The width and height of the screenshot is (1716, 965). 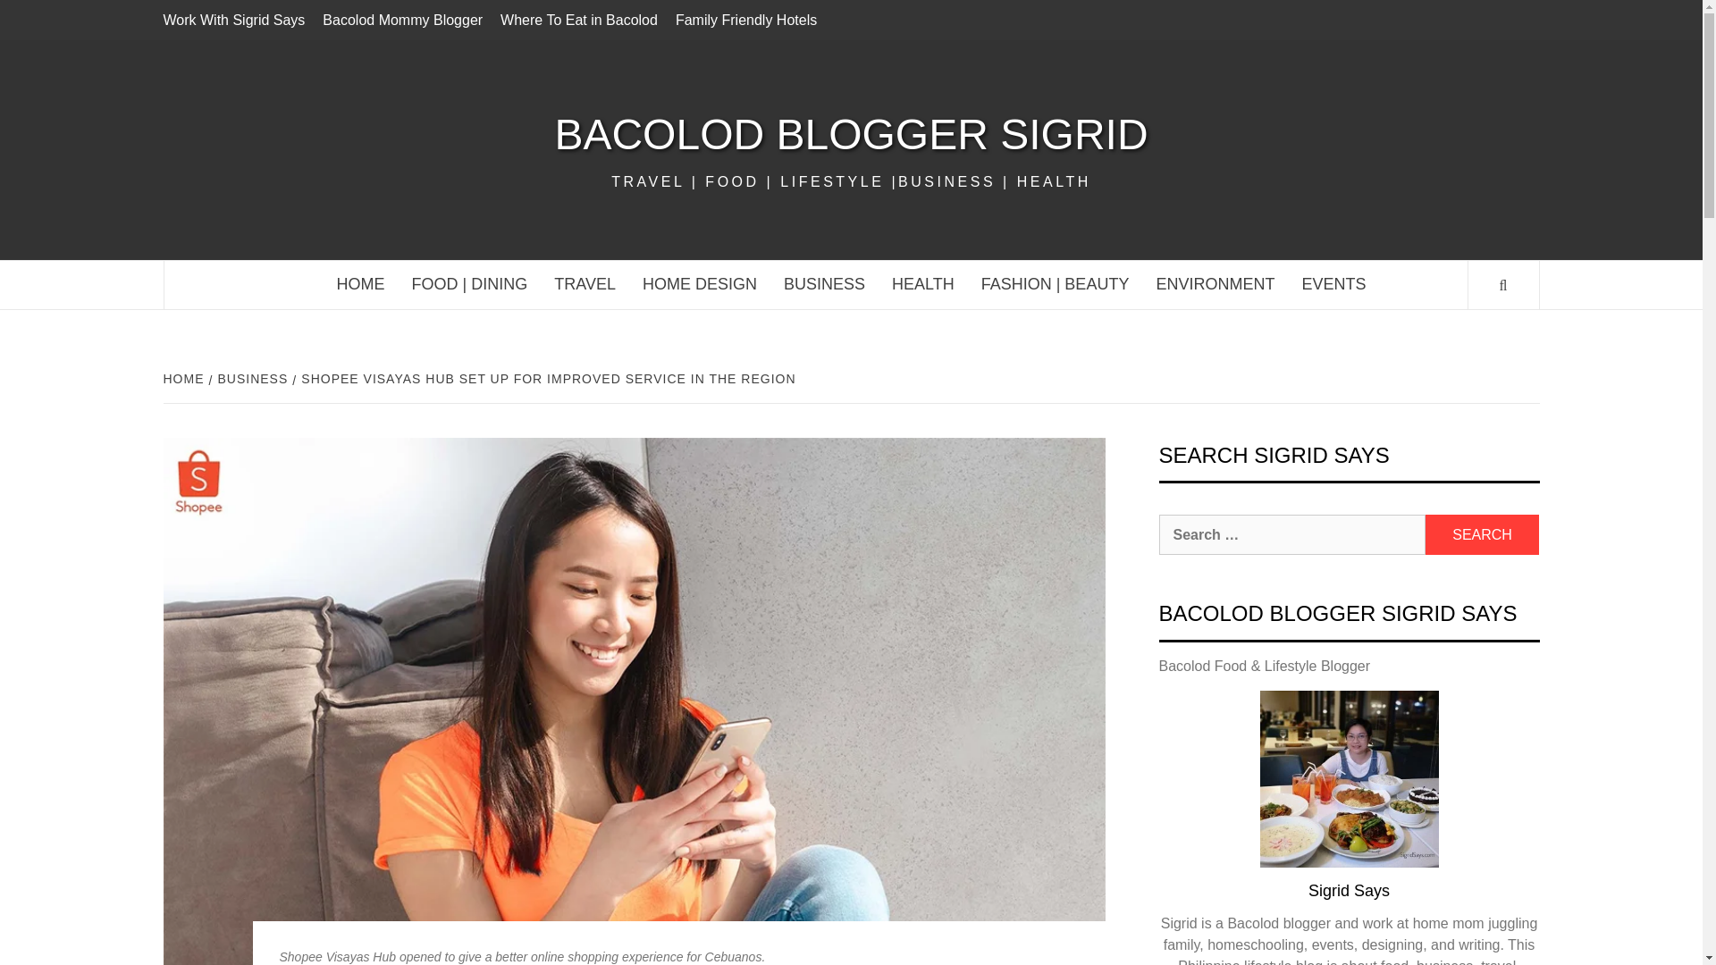 What do you see at coordinates (1055, 284) in the screenshot?
I see `Beauty products, styles, fashion picks` at bounding box center [1055, 284].